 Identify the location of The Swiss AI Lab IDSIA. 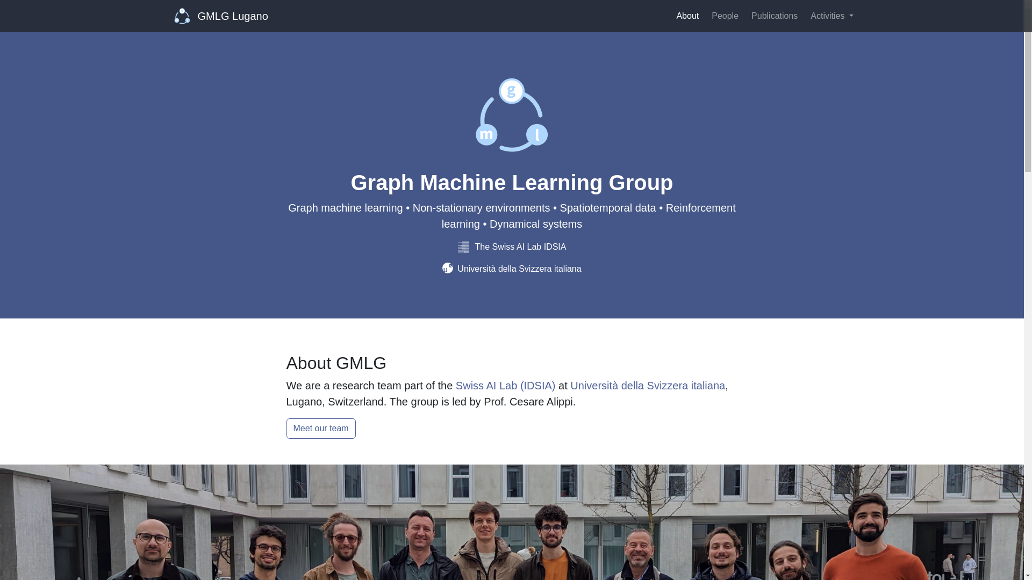
(512, 247).